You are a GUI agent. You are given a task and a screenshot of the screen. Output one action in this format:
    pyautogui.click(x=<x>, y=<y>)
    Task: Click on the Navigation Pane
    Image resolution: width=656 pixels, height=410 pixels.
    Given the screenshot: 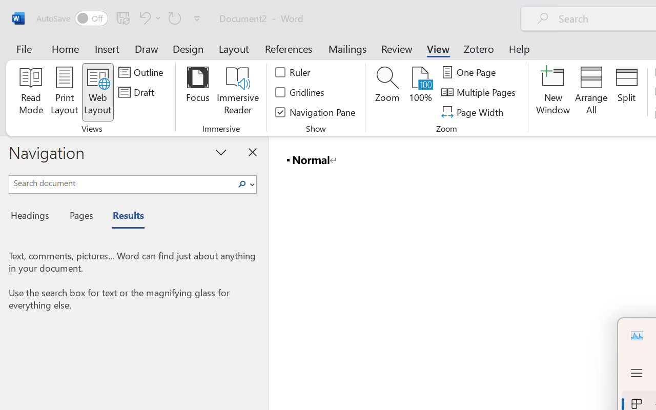 What is the action you would take?
    pyautogui.click(x=316, y=112)
    